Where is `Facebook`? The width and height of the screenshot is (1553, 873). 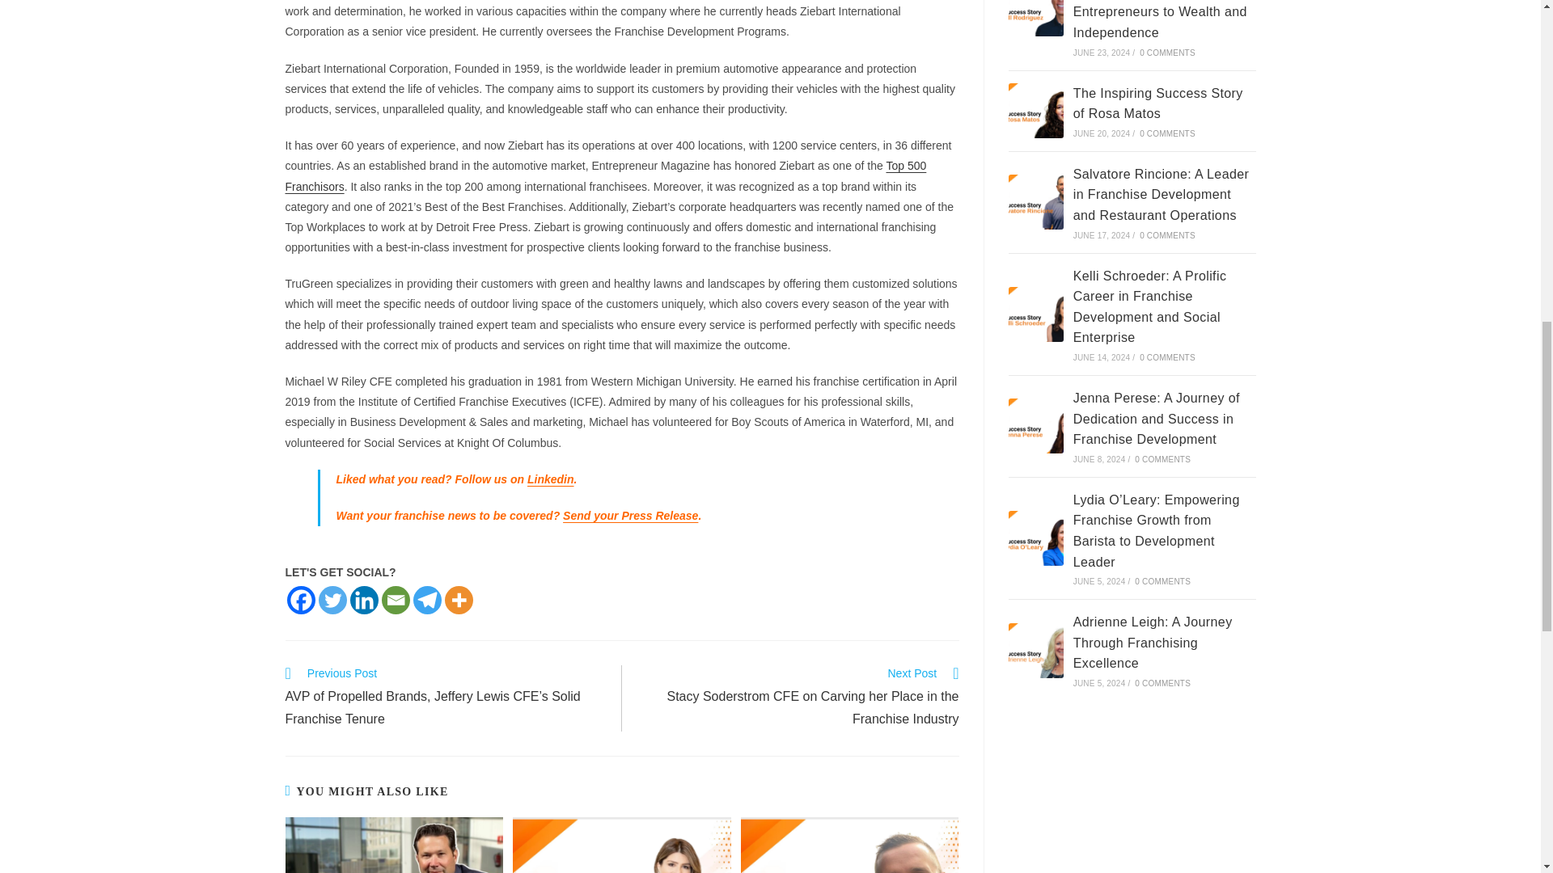 Facebook is located at coordinates (300, 599).